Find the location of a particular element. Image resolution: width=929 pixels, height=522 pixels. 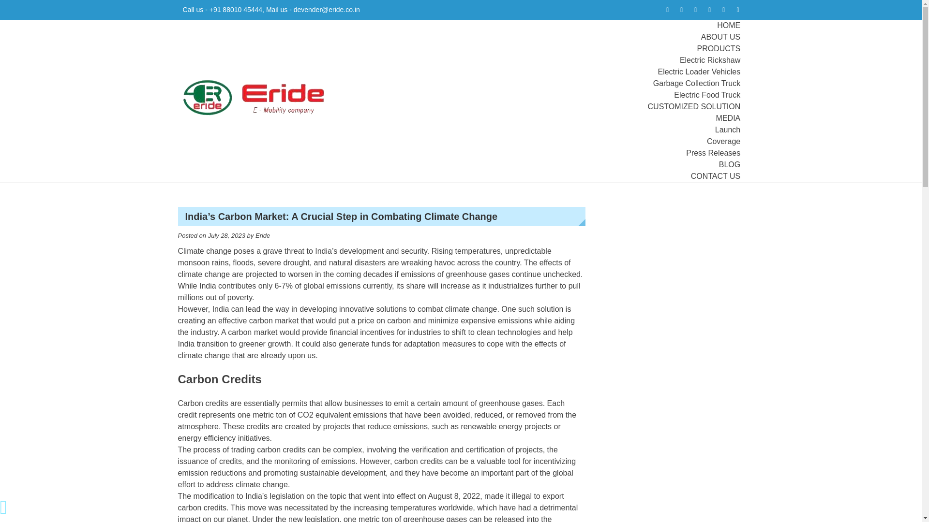

BLOG is located at coordinates (730, 164).